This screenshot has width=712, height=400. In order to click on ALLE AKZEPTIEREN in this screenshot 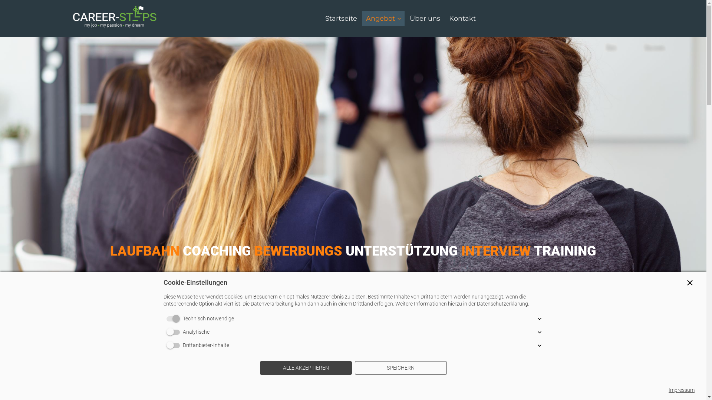, I will do `click(306, 368)`.